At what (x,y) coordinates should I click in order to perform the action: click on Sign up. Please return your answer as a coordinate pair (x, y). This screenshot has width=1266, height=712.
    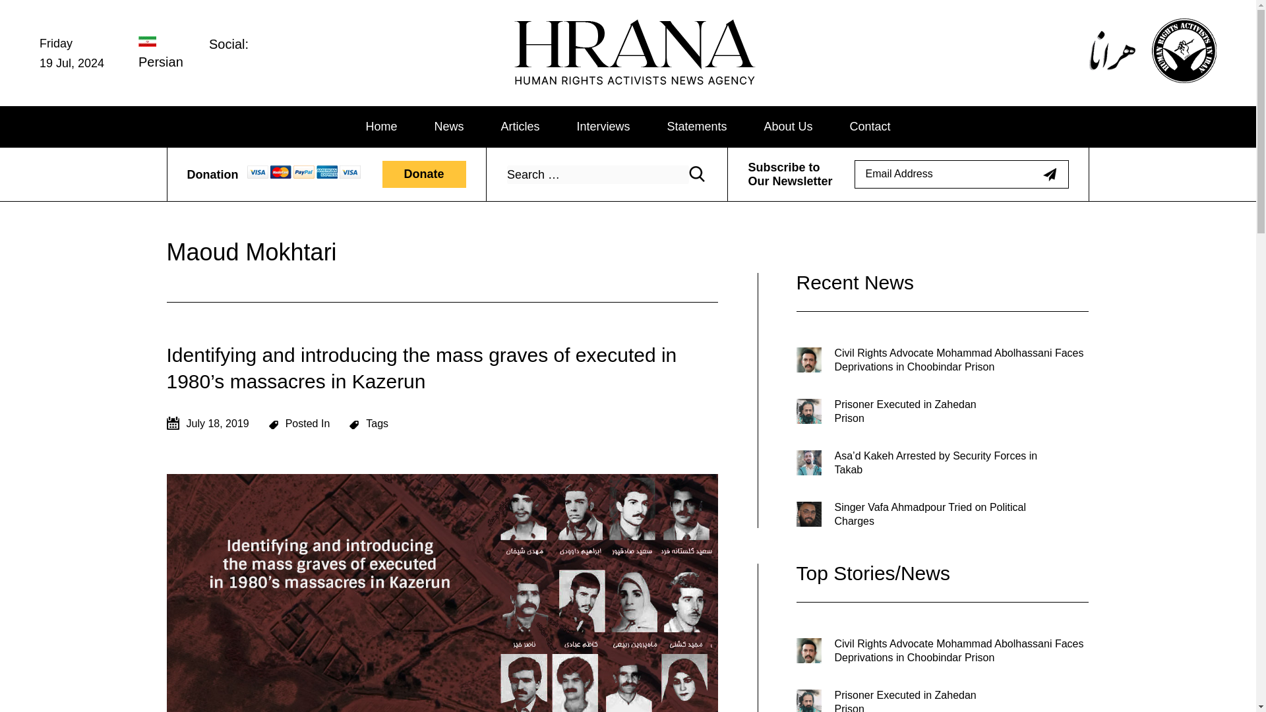
    Looking at the image, I should click on (1050, 174).